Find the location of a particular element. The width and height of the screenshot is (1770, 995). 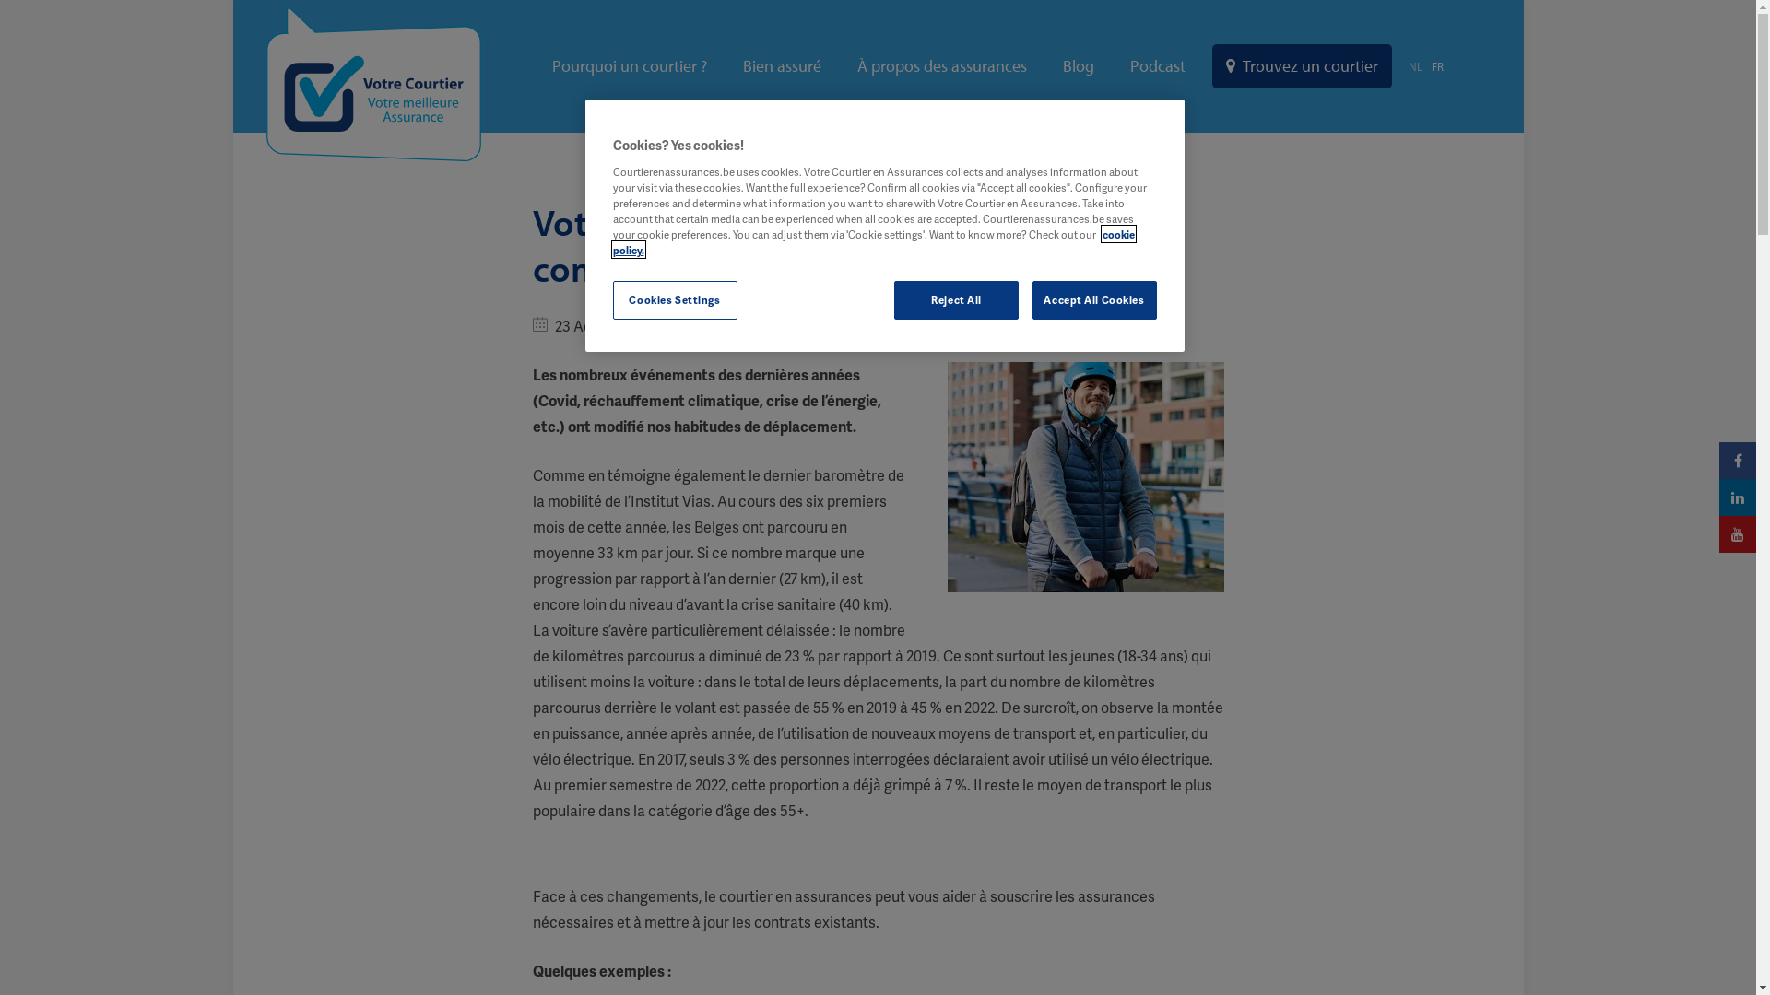

Trouvez un courtier is located at coordinates (1302, 66).